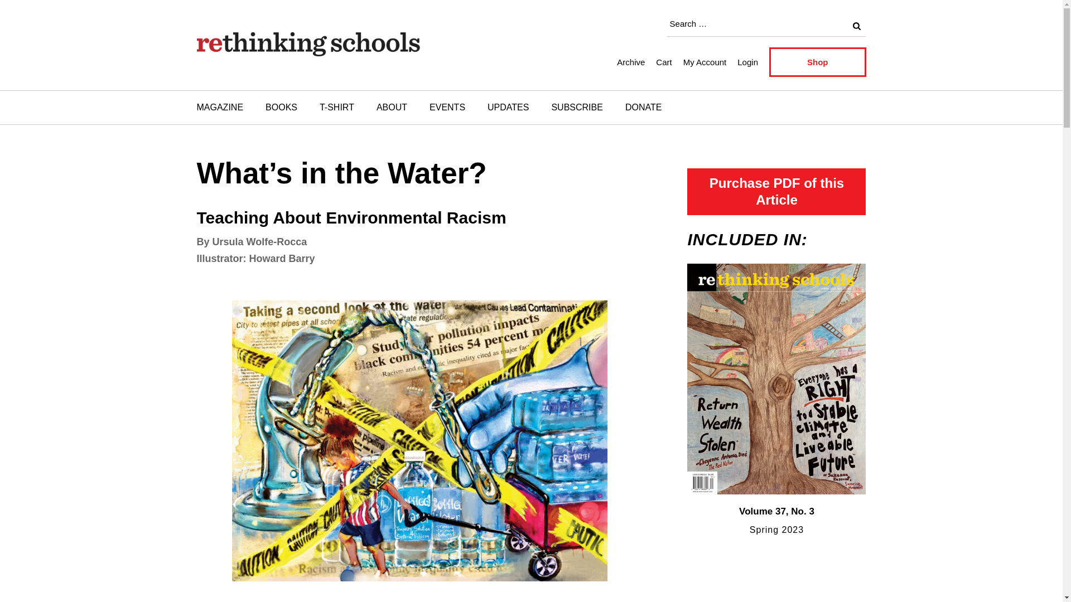  Describe the element at coordinates (856, 26) in the screenshot. I see `Search` at that location.